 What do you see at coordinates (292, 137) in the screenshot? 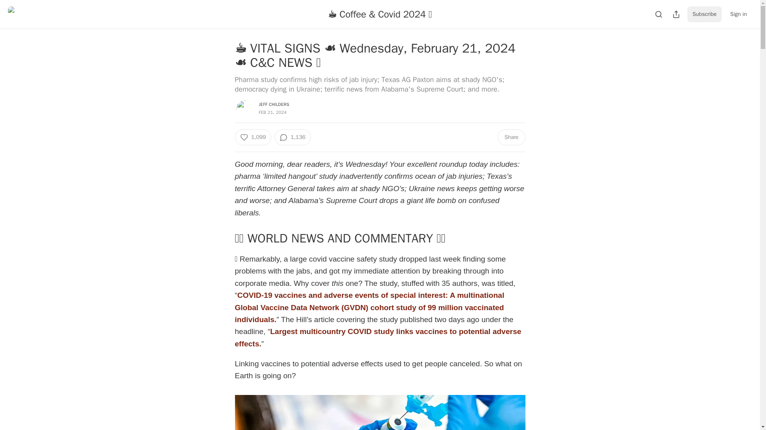
I see `1,136` at bounding box center [292, 137].